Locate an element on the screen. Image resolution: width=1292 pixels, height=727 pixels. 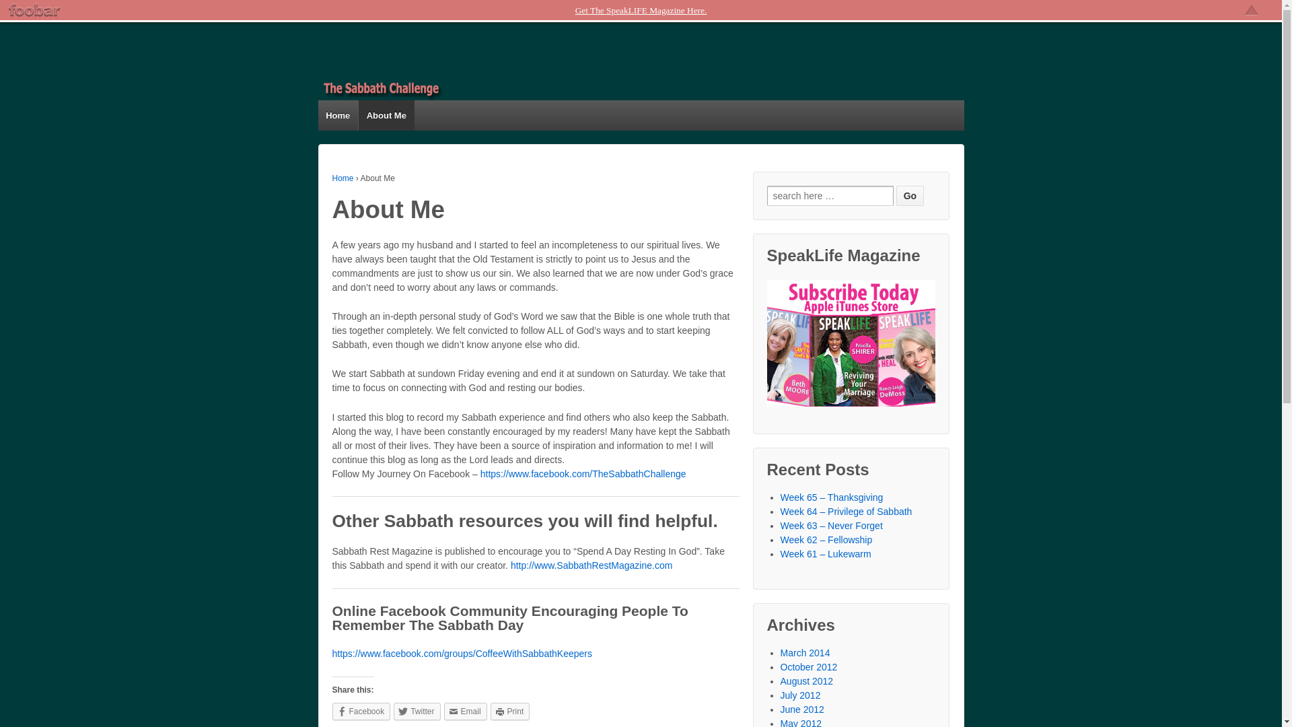
Home is located at coordinates (338, 116).